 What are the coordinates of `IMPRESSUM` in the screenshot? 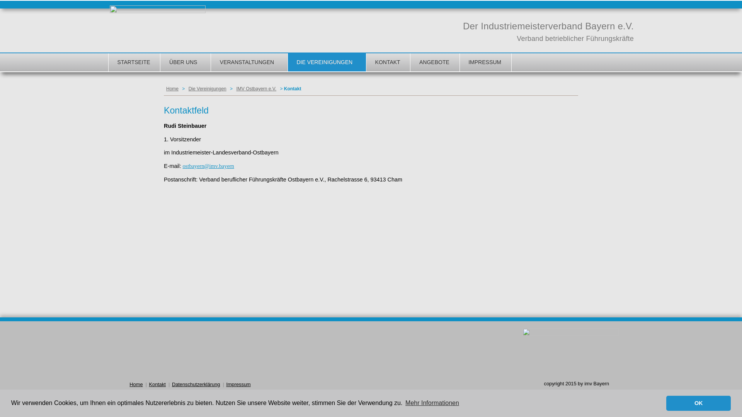 It's located at (485, 63).